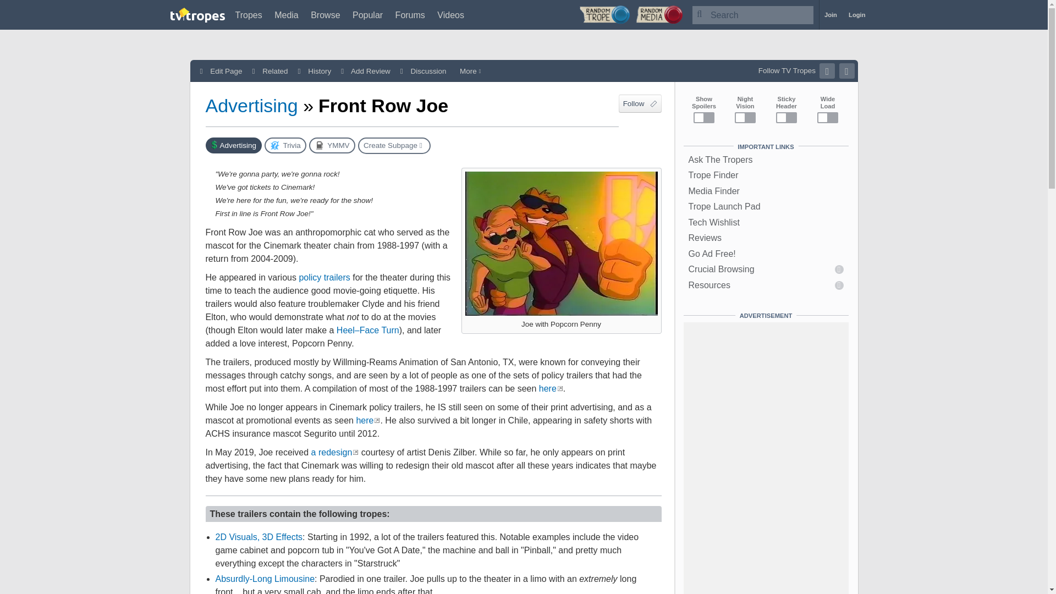  I want to click on Popular, so click(367, 15).